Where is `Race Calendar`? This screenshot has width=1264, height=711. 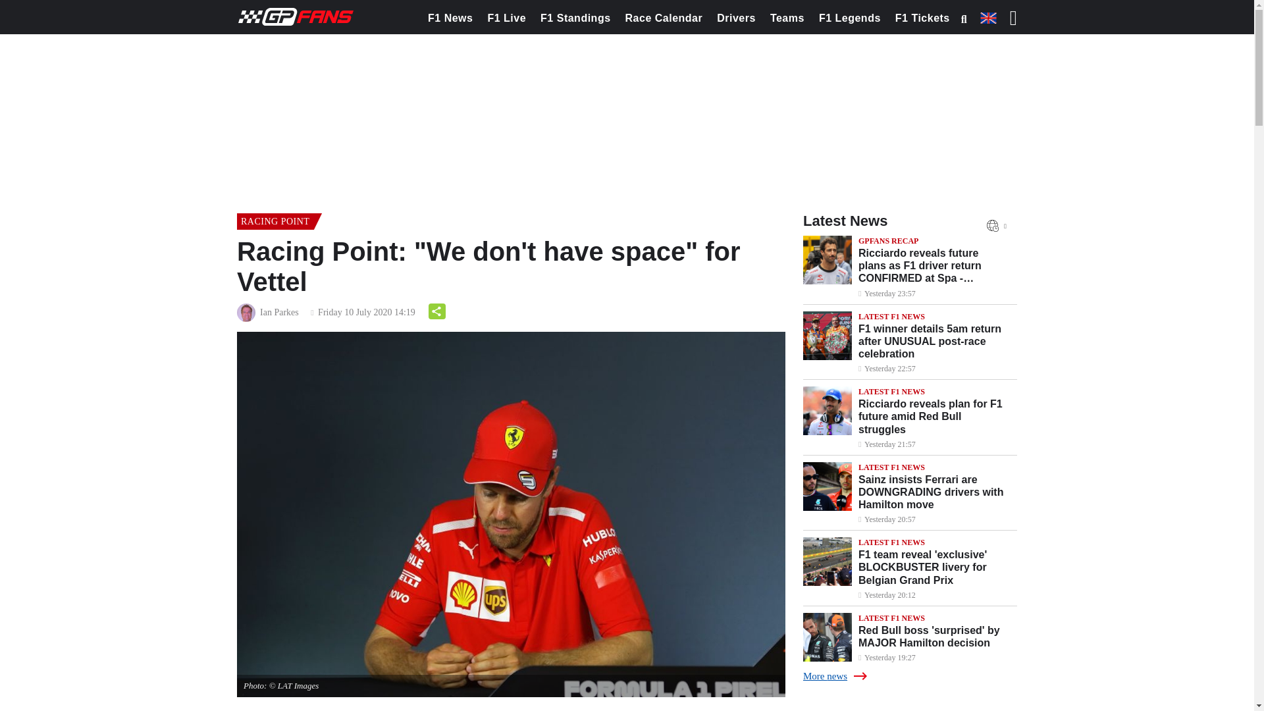
Race Calendar is located at coordinates (664, 18).